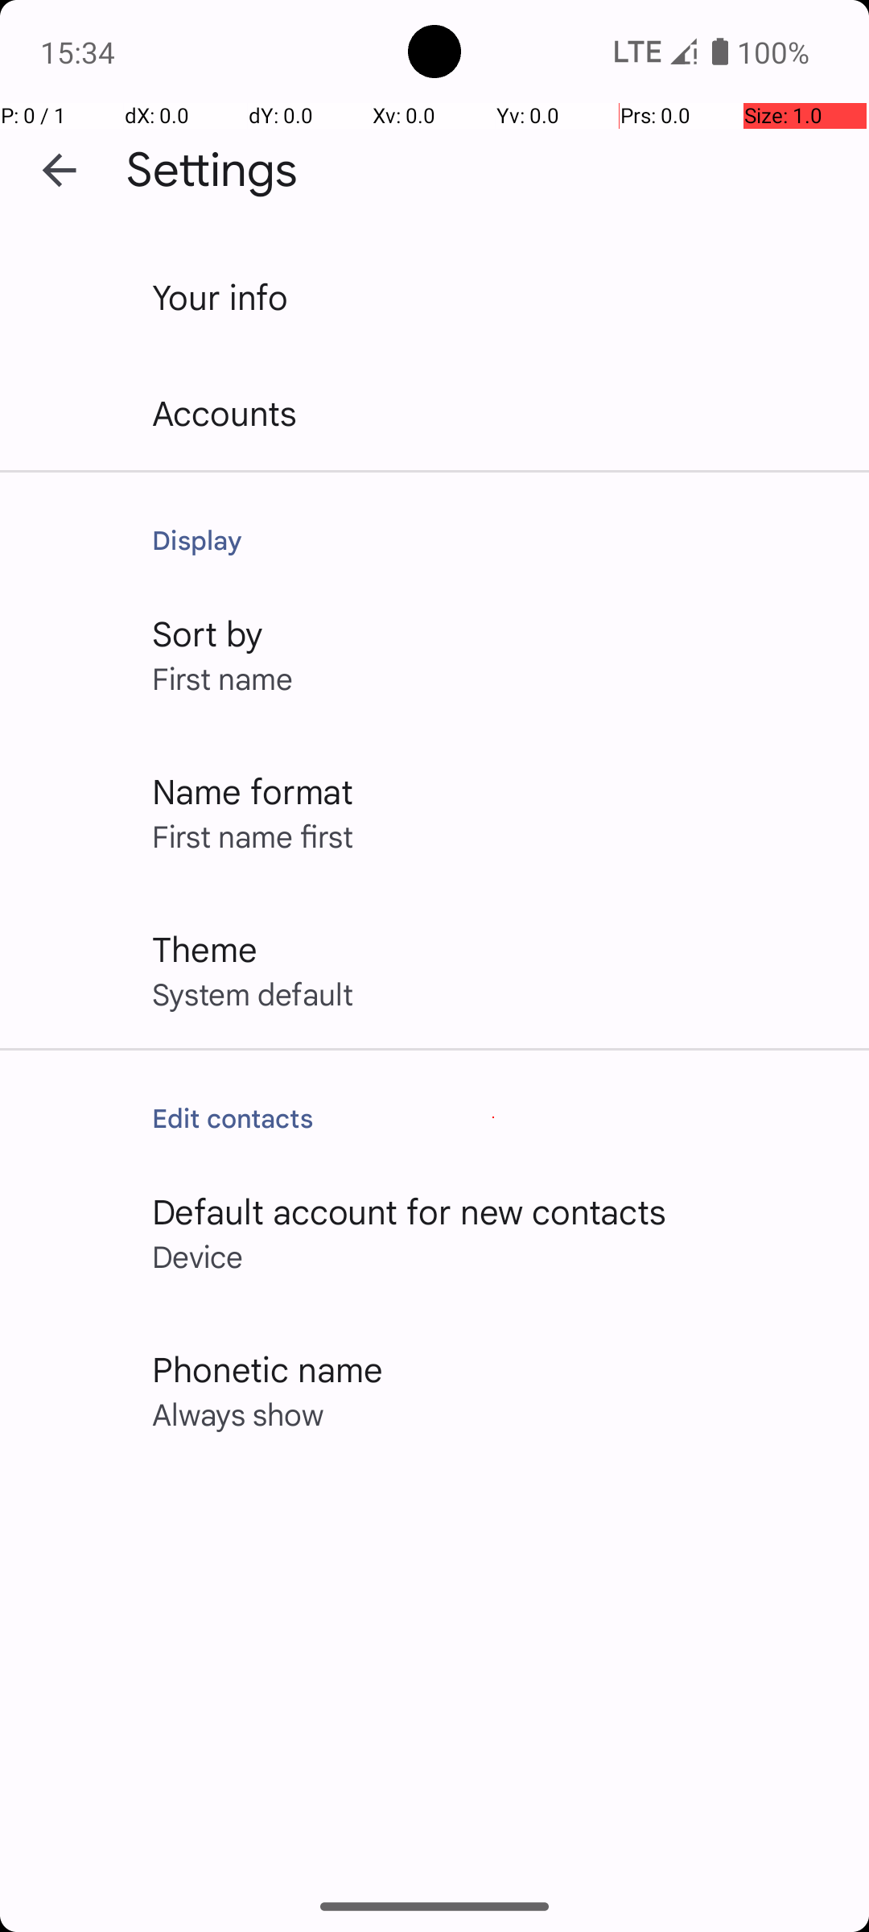 The image size is (869, 1932). I want to click on Phonetic name, so click(267, 1368).